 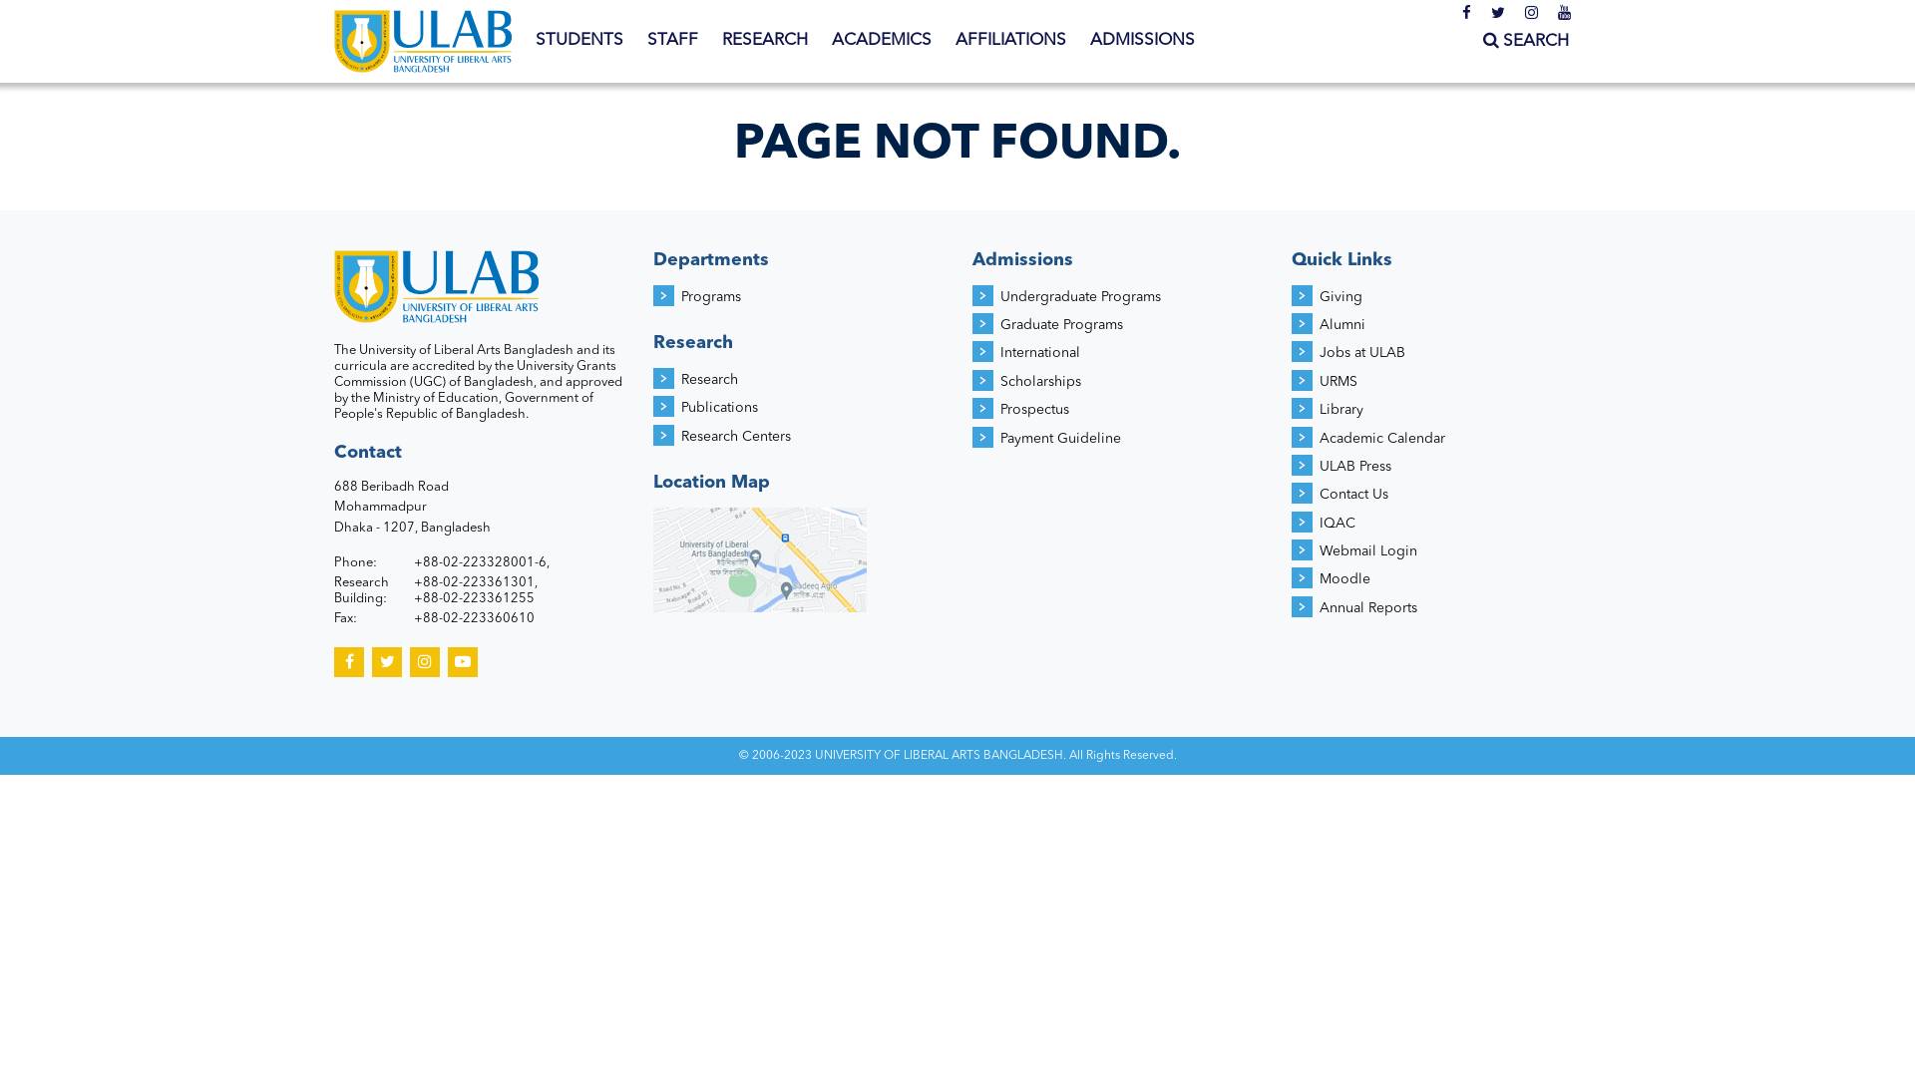 What do you see at coordinates (81, 0) in the screenshot?
I see `Skip to main content` at bounding box center [81, 0].